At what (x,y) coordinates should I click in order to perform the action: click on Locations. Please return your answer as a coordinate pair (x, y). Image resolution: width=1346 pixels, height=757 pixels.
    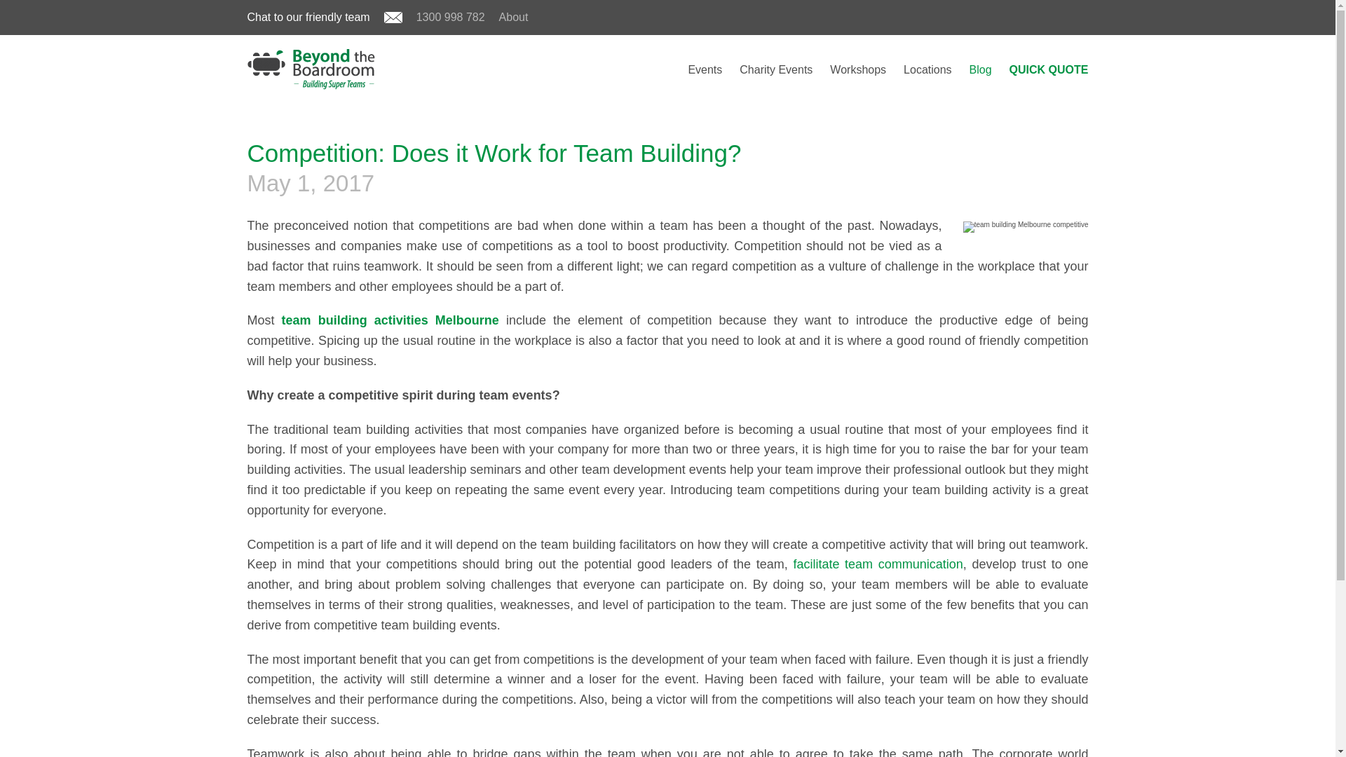
    Looking at the image, I should click on (927, 69).